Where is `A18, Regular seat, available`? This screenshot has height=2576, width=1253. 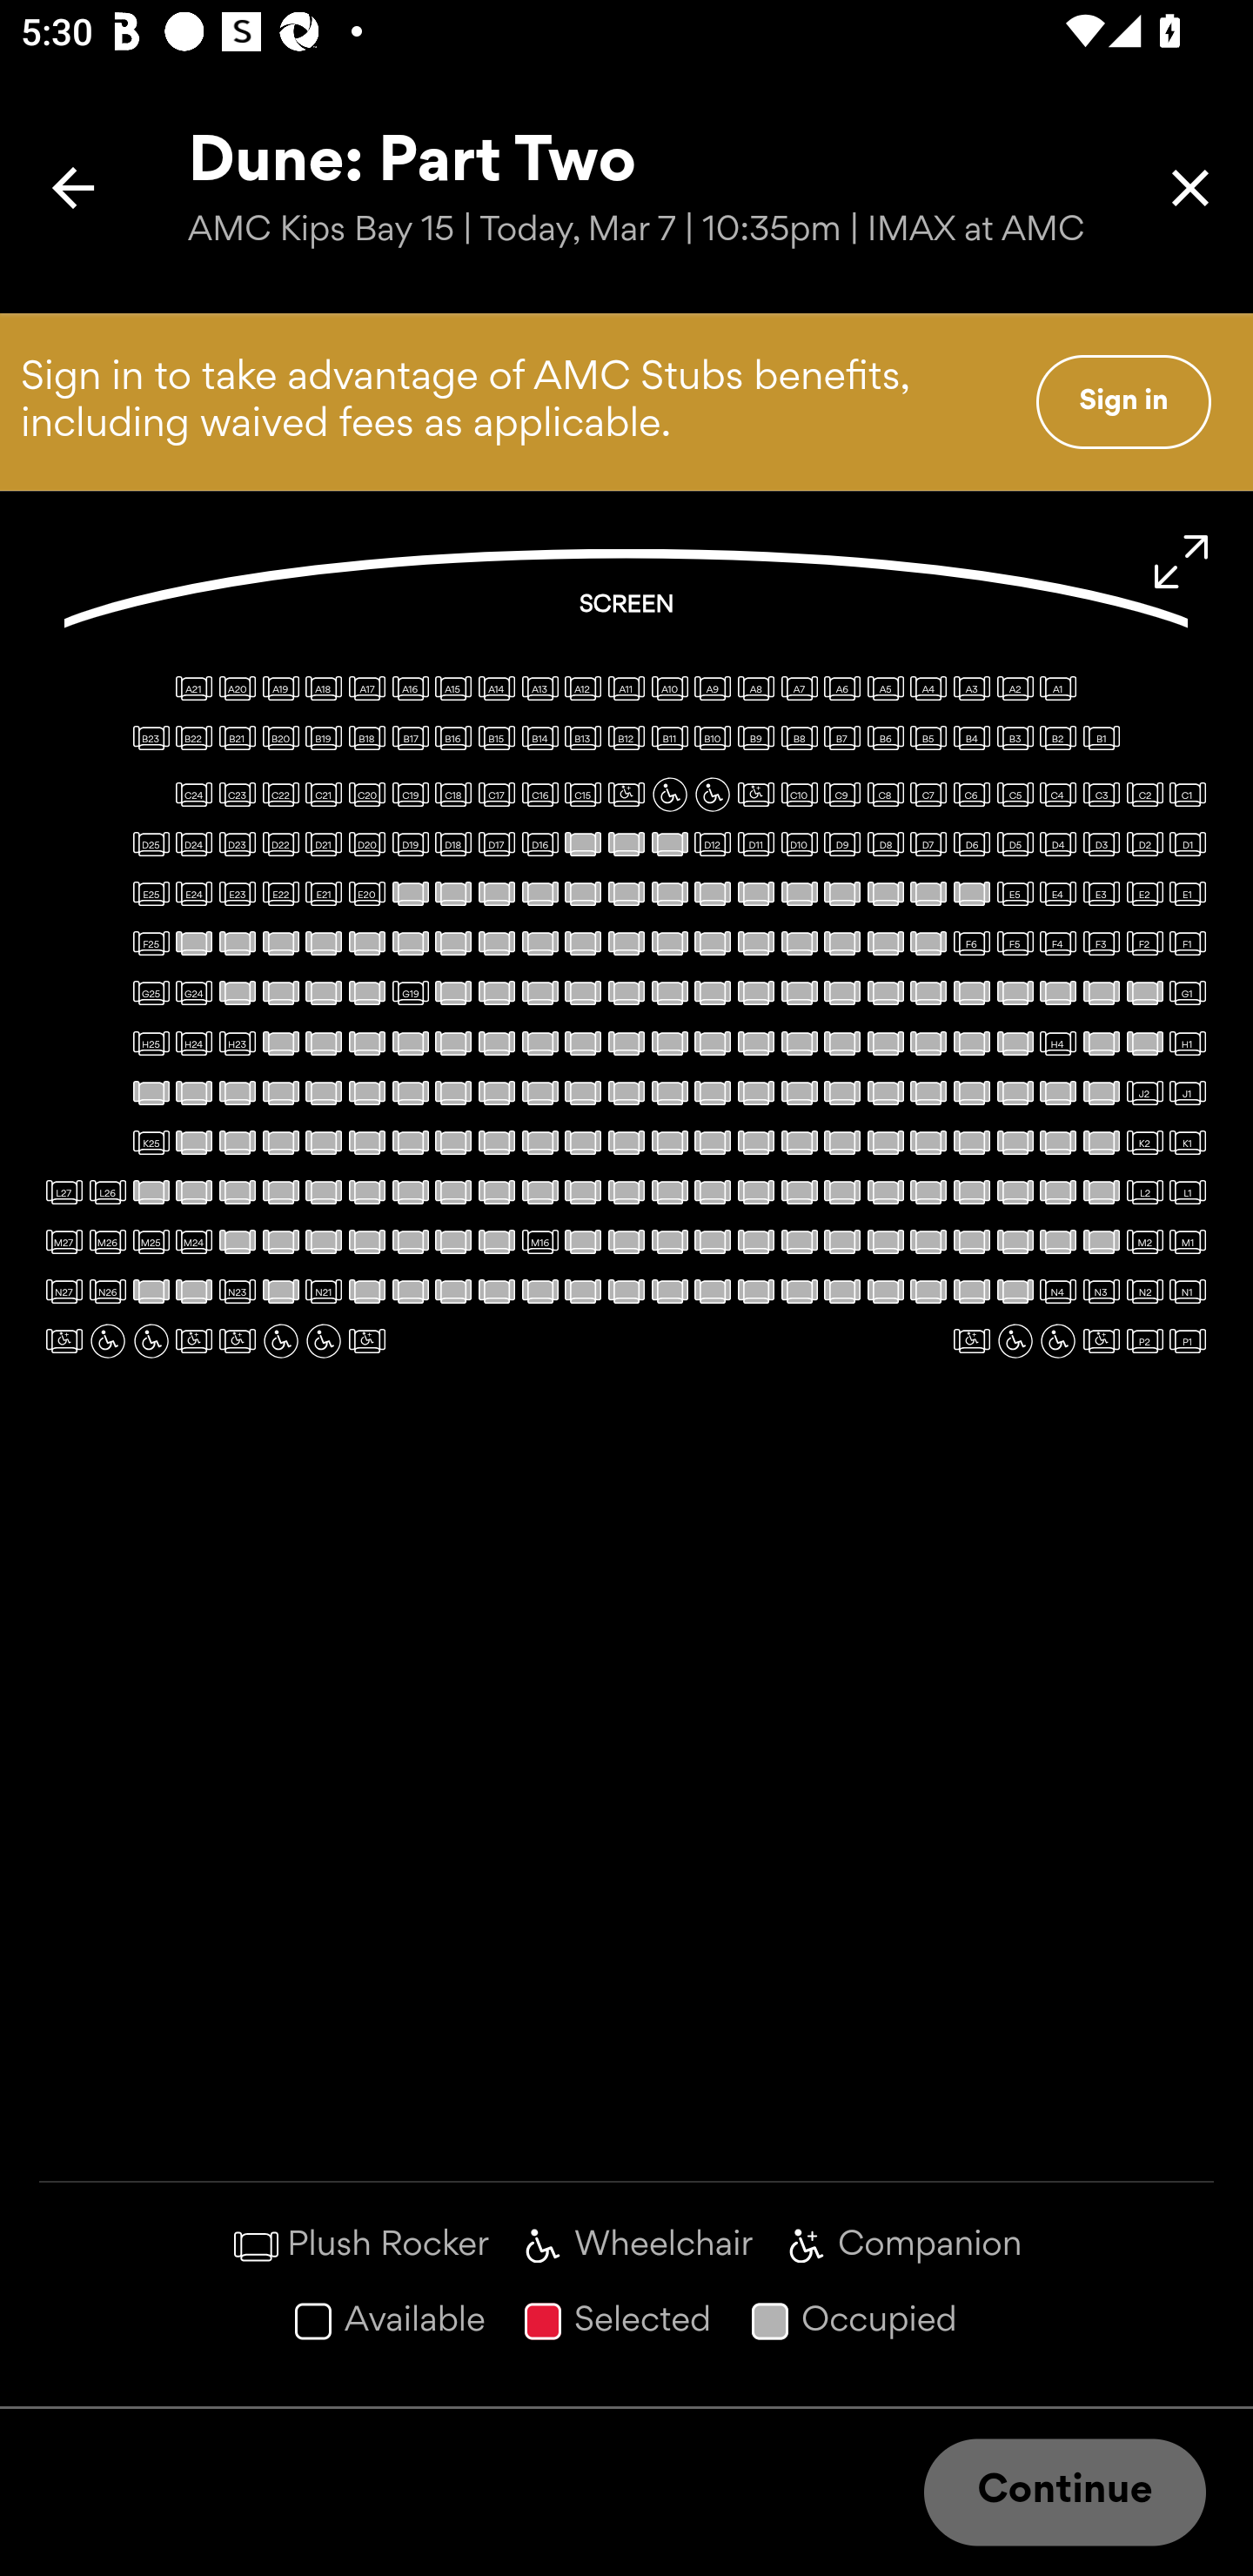 A18, Regular seat, available is located at coordinates (324, 688).